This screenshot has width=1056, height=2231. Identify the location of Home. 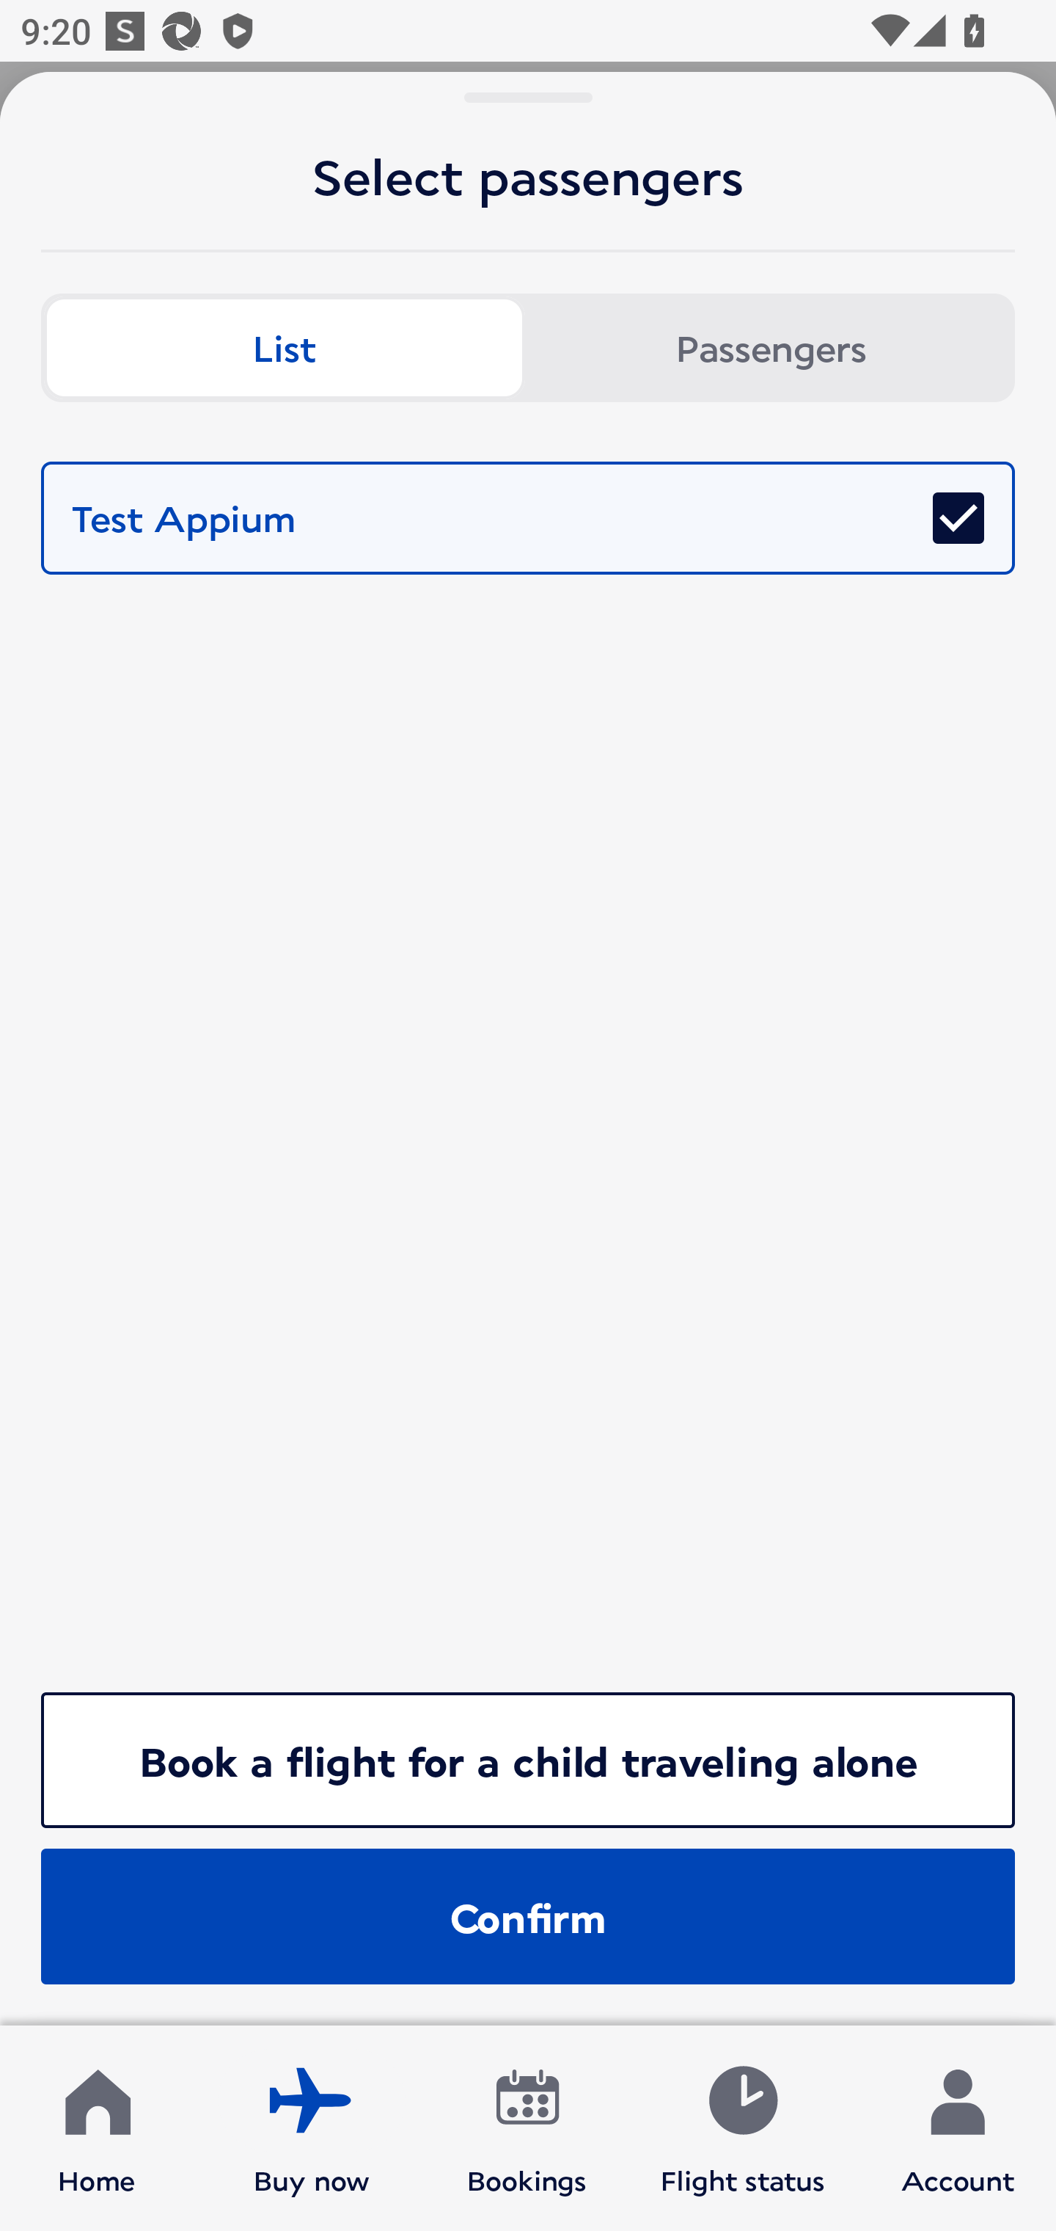
(97, 2128).